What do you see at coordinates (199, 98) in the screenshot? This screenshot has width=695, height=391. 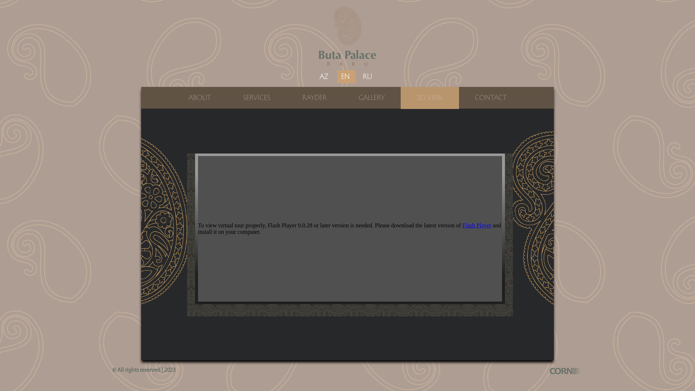 I see `ABOUT` at bounding box center [199, 98].